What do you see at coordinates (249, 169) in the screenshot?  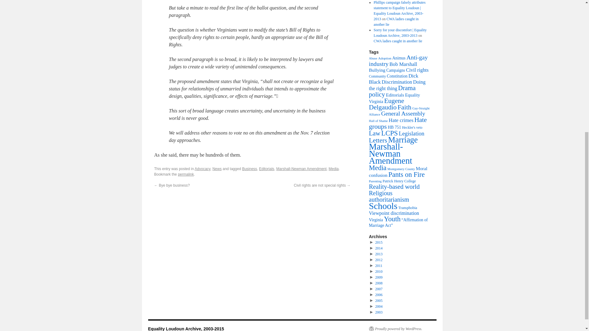 I see `Business` at bounding box center [249, 169].